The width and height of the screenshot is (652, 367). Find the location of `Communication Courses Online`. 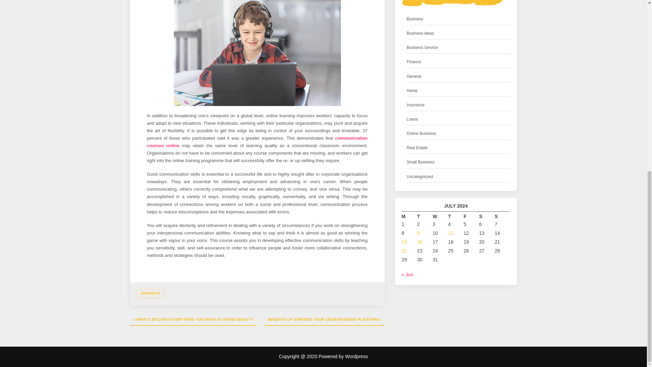

Communication Courses Online is located at coordinates (257, 53).